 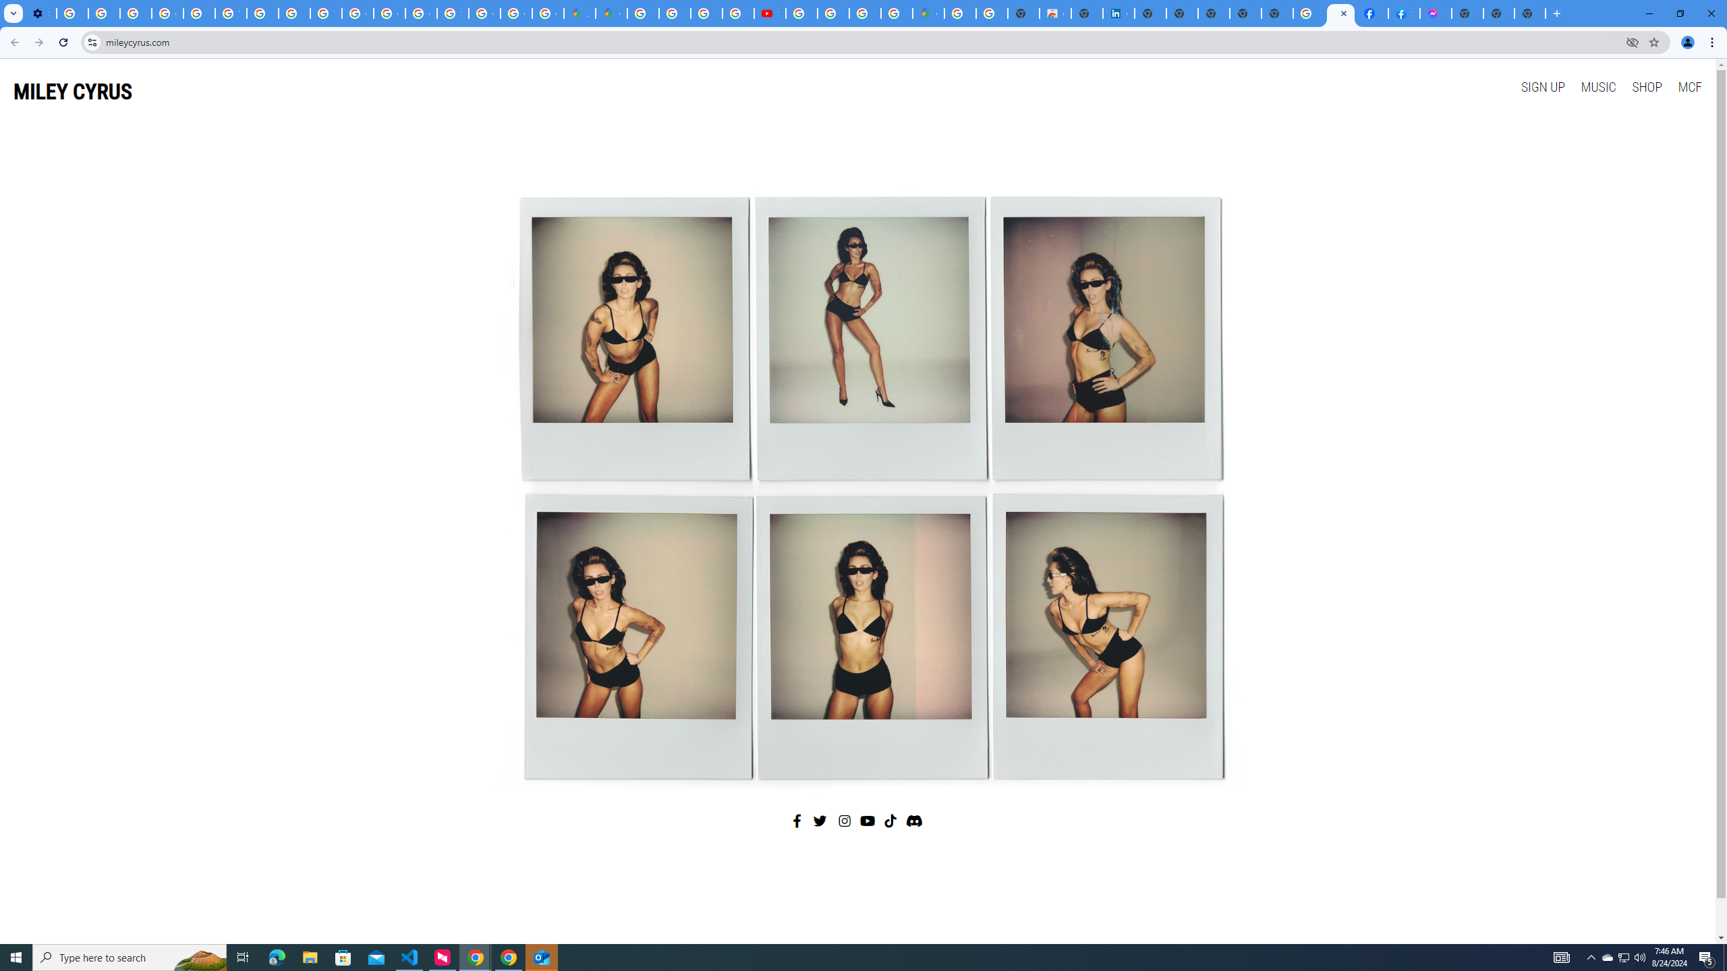 What do you see at coordinates (1371, 13) in the screenshot?
I see `Miley Cyrus | Facebook` at bounding box center [1371, 13].